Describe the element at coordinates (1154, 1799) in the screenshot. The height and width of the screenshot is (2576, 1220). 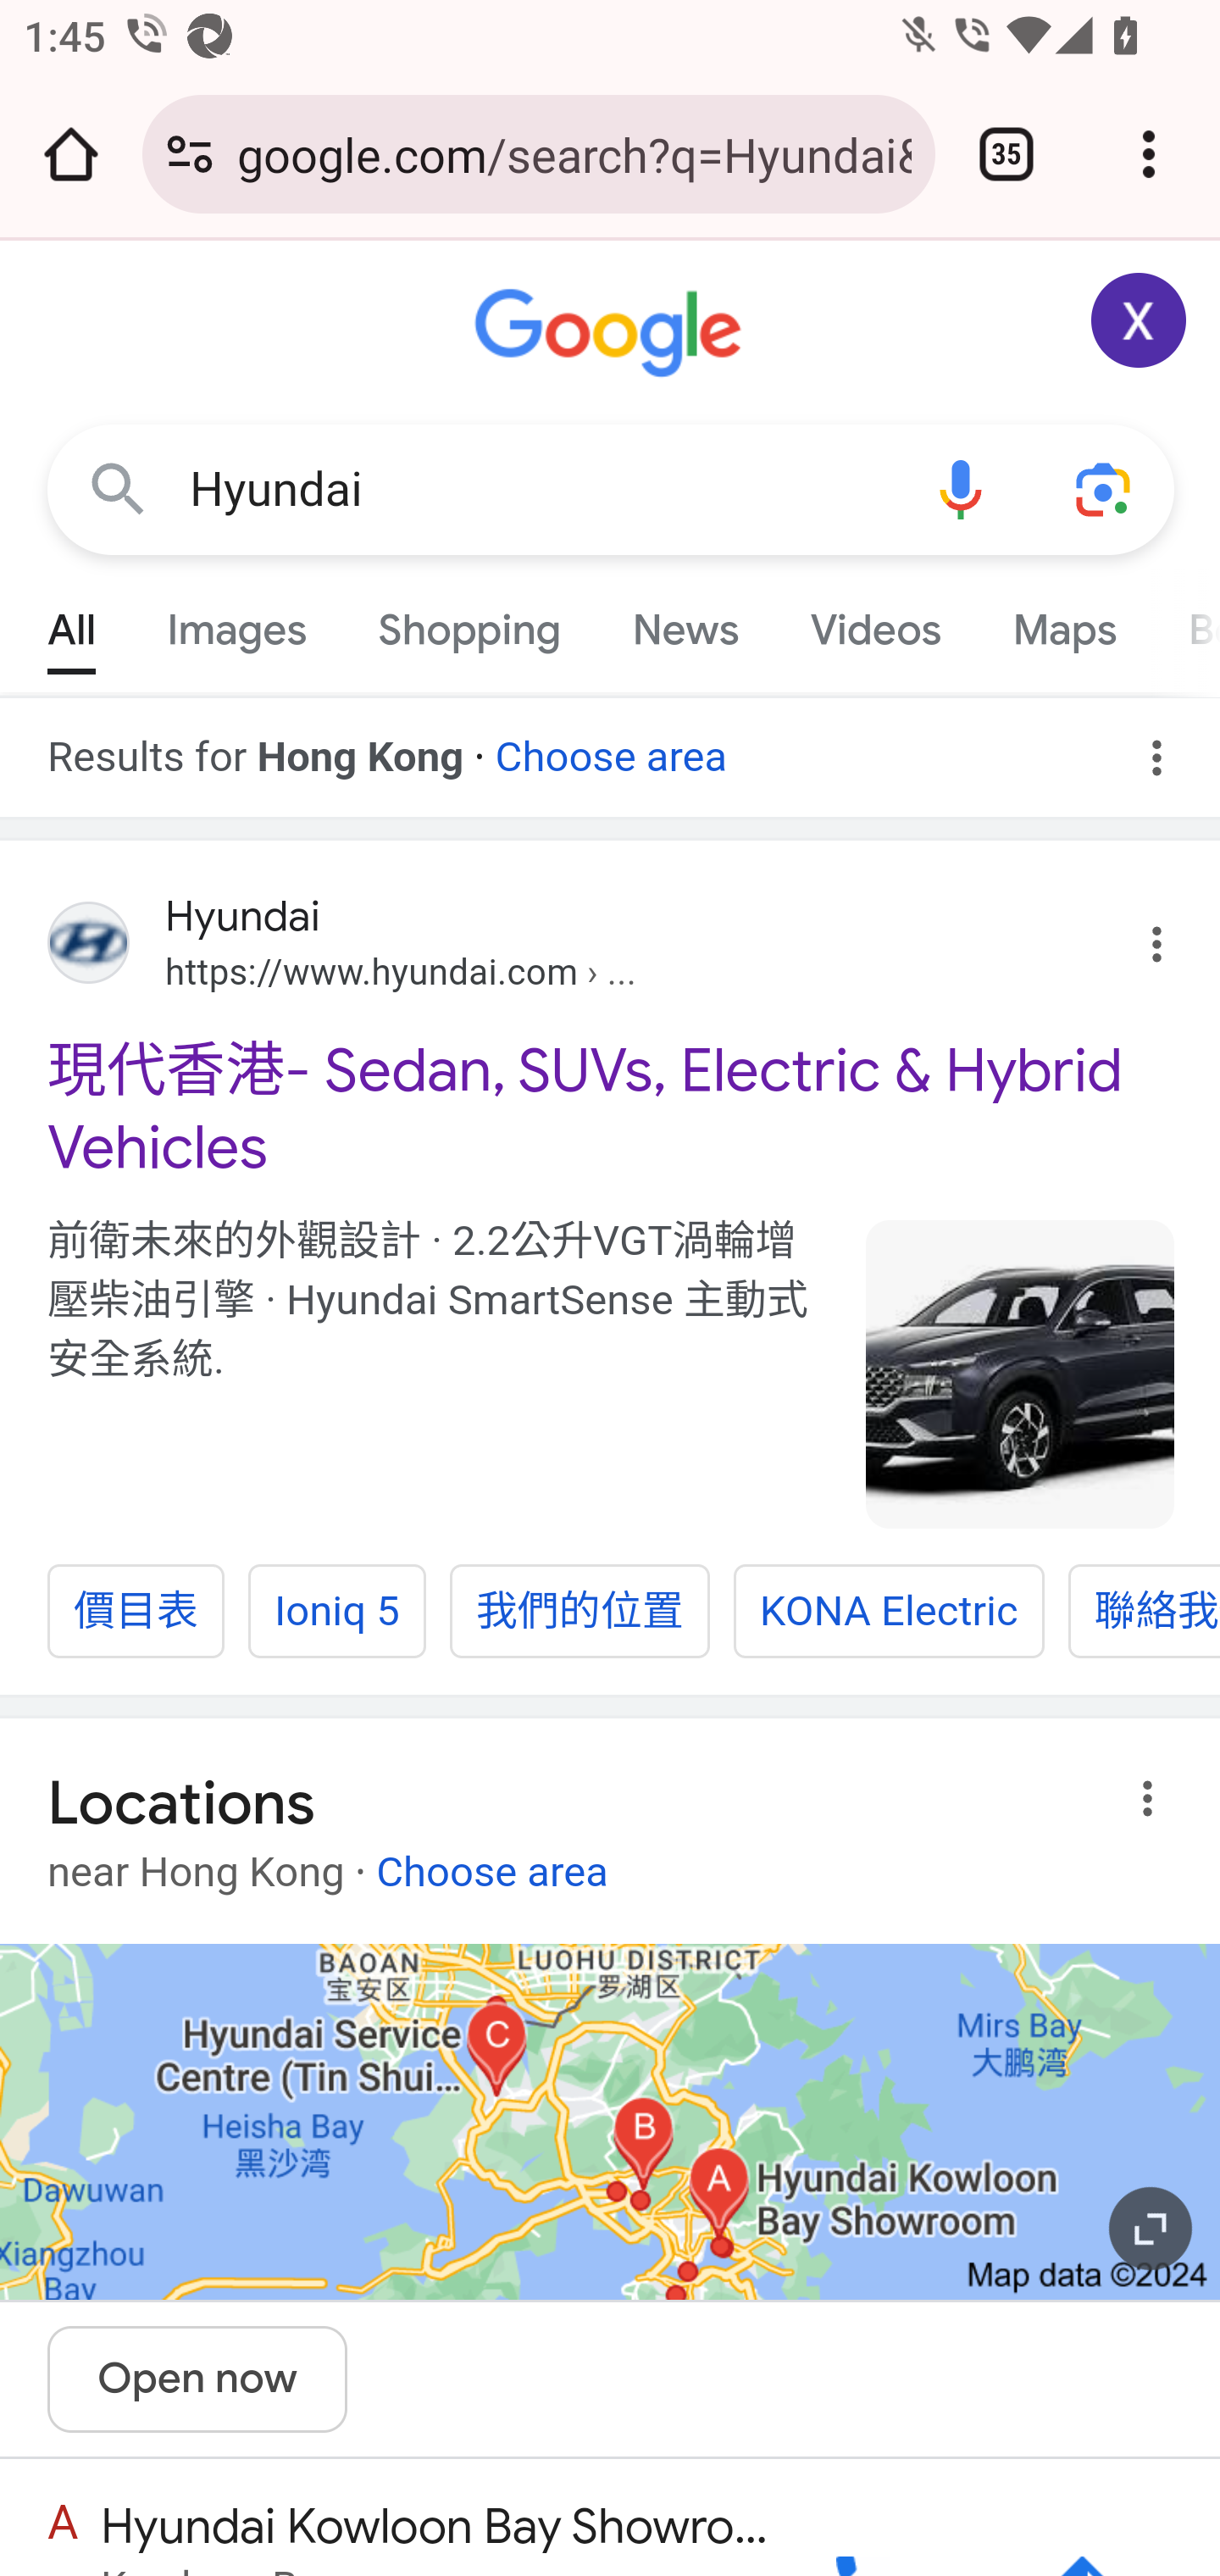
I see `About this result` at that location.